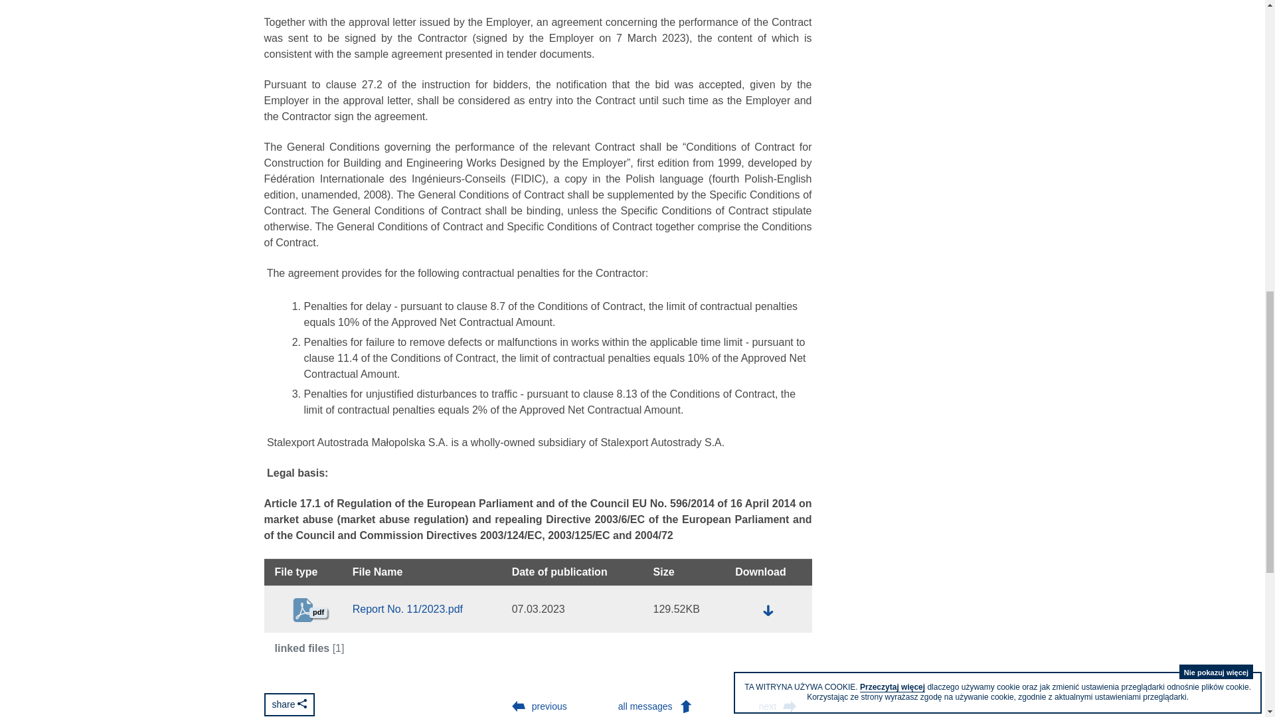 This screenshot has height=717, width=1275. What do you see at coordinates (537, 705) in the screenshot?
I see `previous` at bounding box center [537, 705].